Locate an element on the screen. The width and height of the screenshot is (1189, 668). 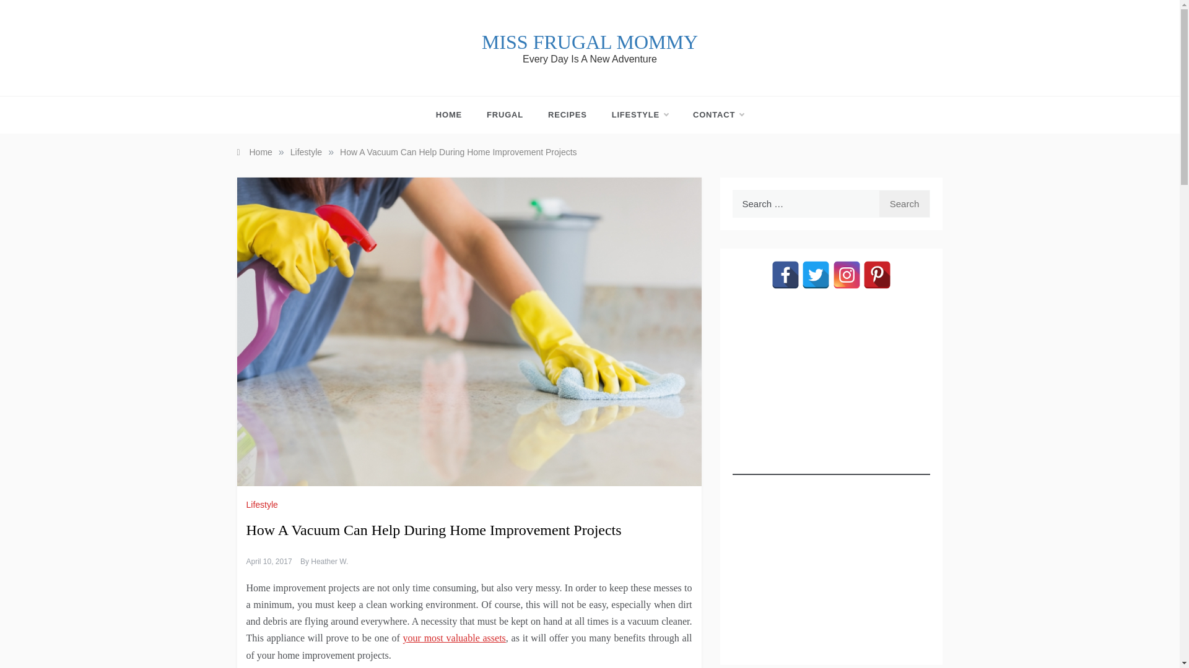
Instagram is located at coordinates (847, 275).